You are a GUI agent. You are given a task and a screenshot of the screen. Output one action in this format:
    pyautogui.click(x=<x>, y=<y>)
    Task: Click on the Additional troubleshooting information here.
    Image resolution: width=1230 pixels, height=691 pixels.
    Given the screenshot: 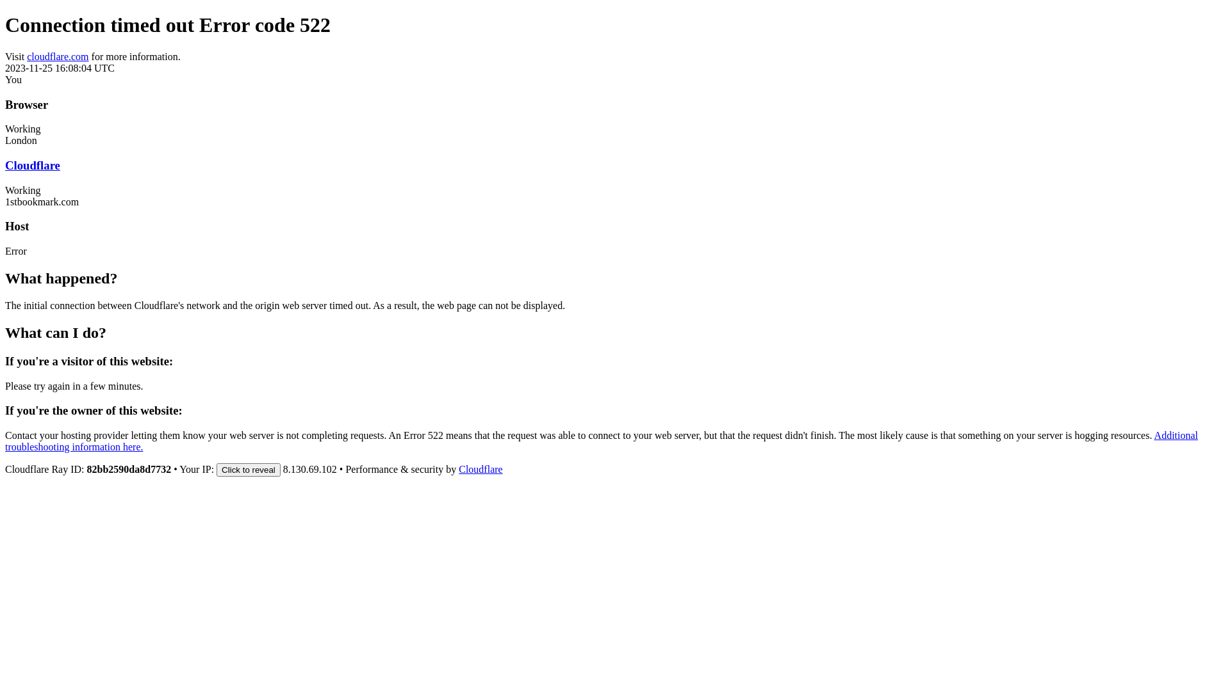 What is the action you would take?
    pyautogui.click(x=602, y=441)
    